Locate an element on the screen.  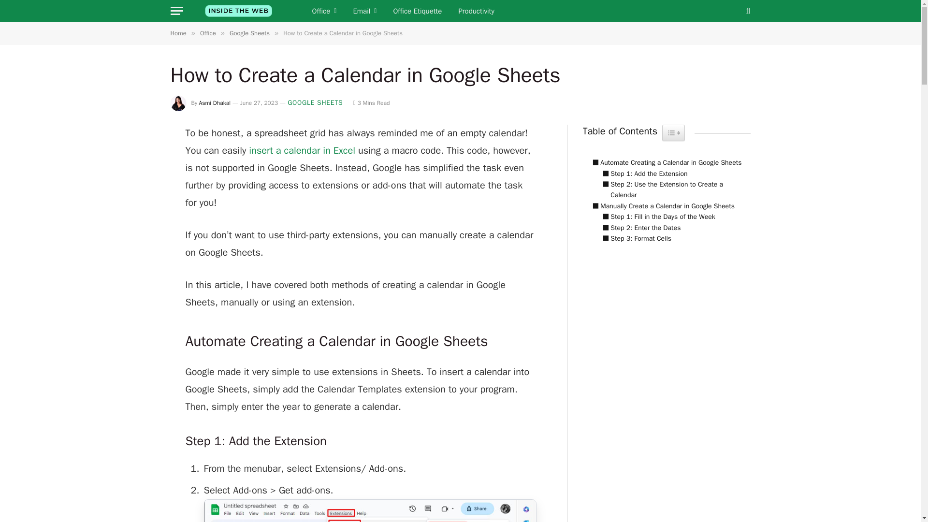
Office is located at coordinates (324, 11).